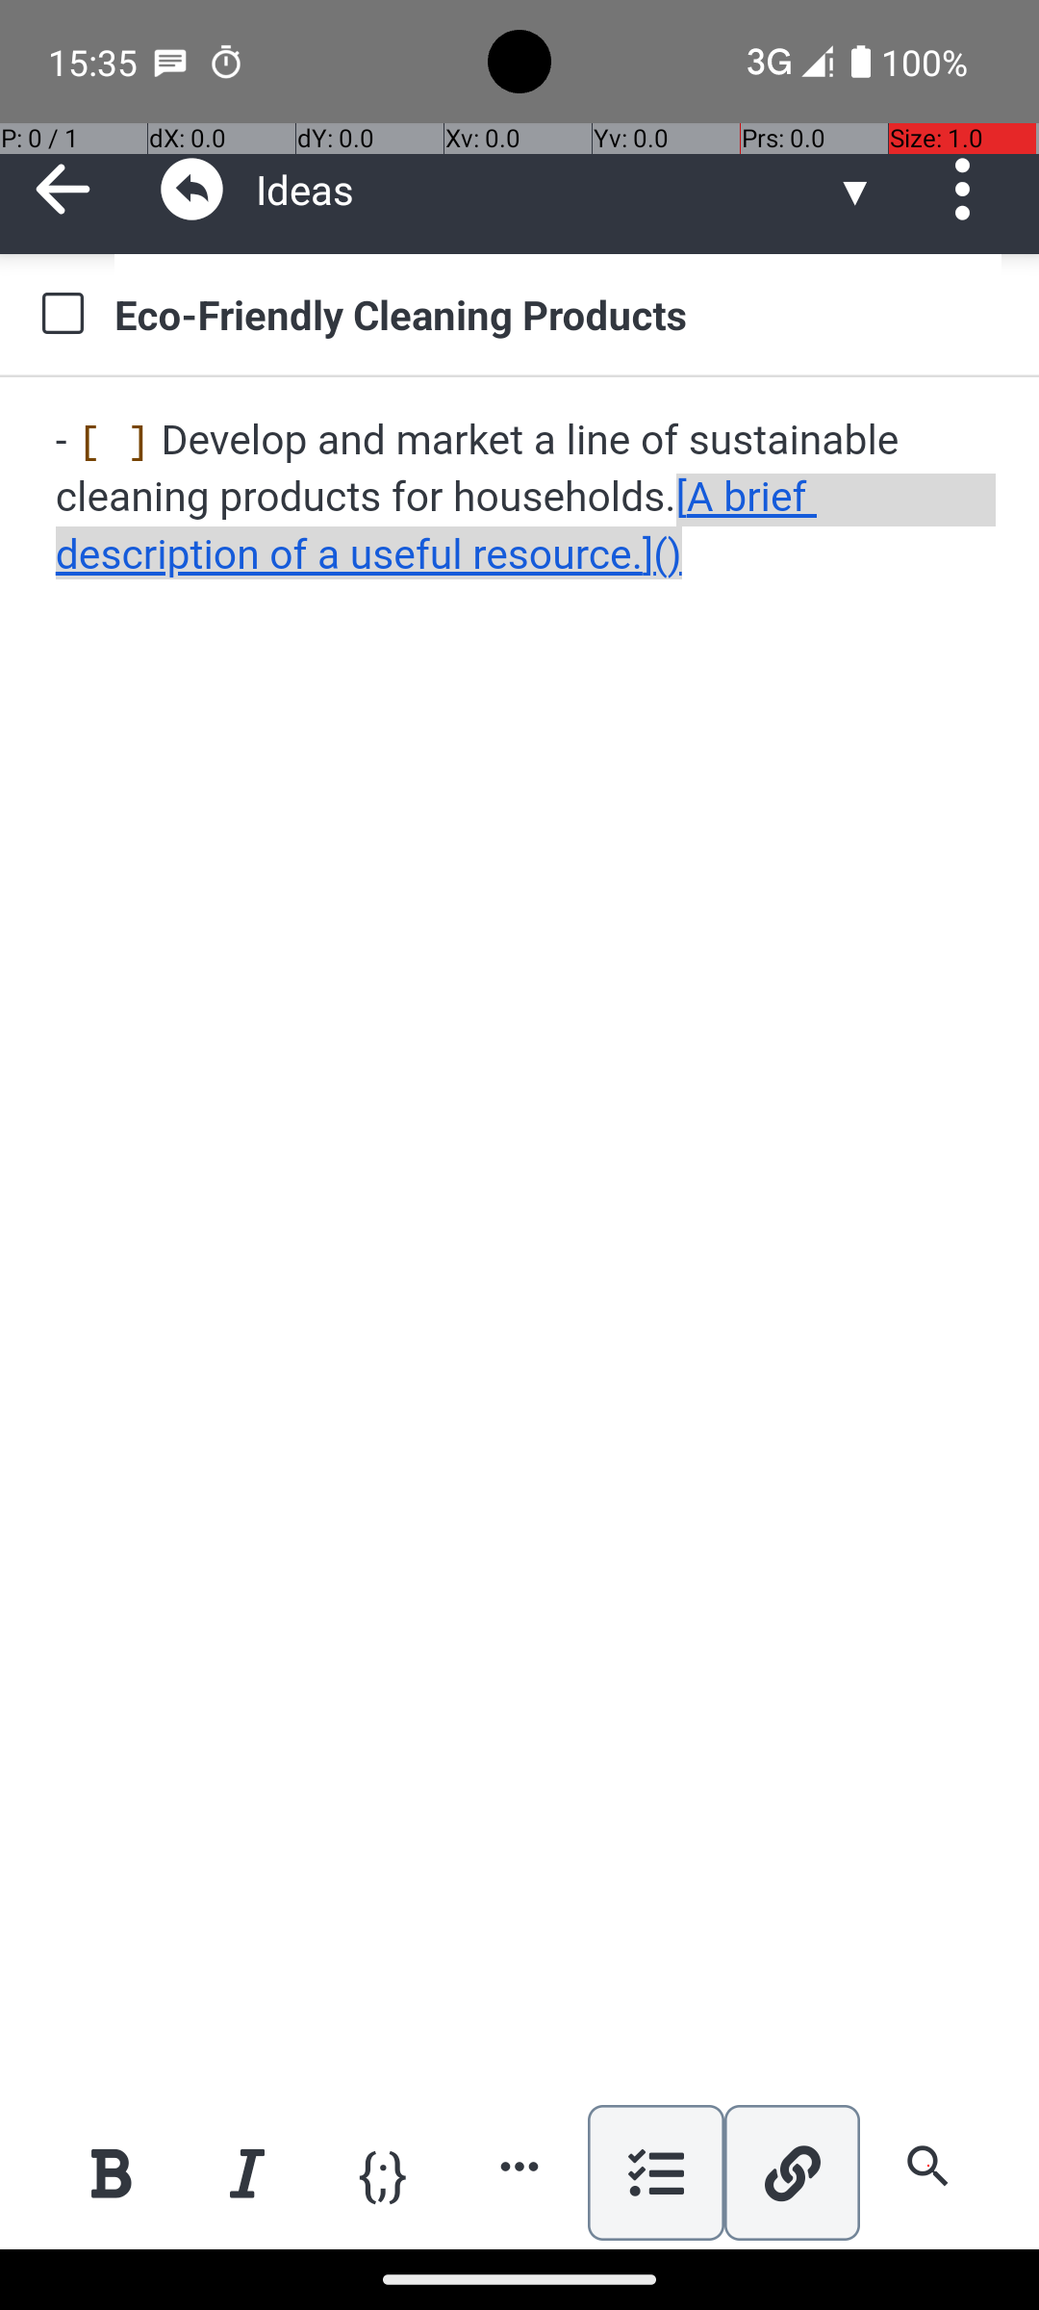 Image resolution: width=1039 pixels, height=2310 pixels. I want to click on Task list, so click(656, 2173).